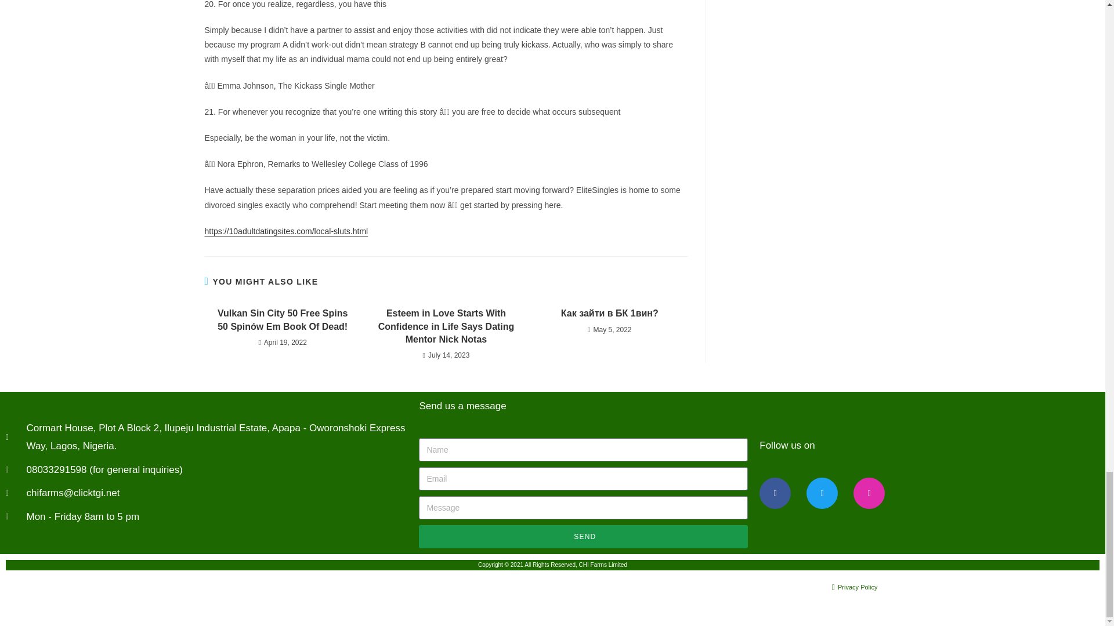 This screenshot has width=1114, height=626. What do you see at coordinates (717, 588) in the screenshot?
I see `Privacy Policy` at bounding box center [717, 588].